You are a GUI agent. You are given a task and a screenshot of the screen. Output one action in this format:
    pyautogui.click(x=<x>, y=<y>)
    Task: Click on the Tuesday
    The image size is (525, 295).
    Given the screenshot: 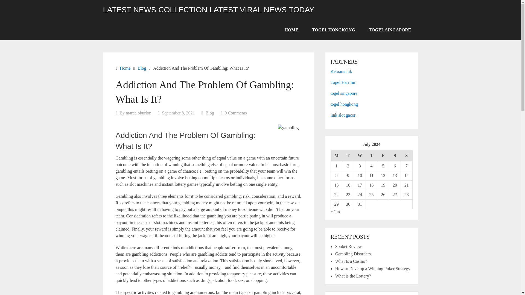 What is the action you would take?
    pyautogui.click(x=348, y=156)
    